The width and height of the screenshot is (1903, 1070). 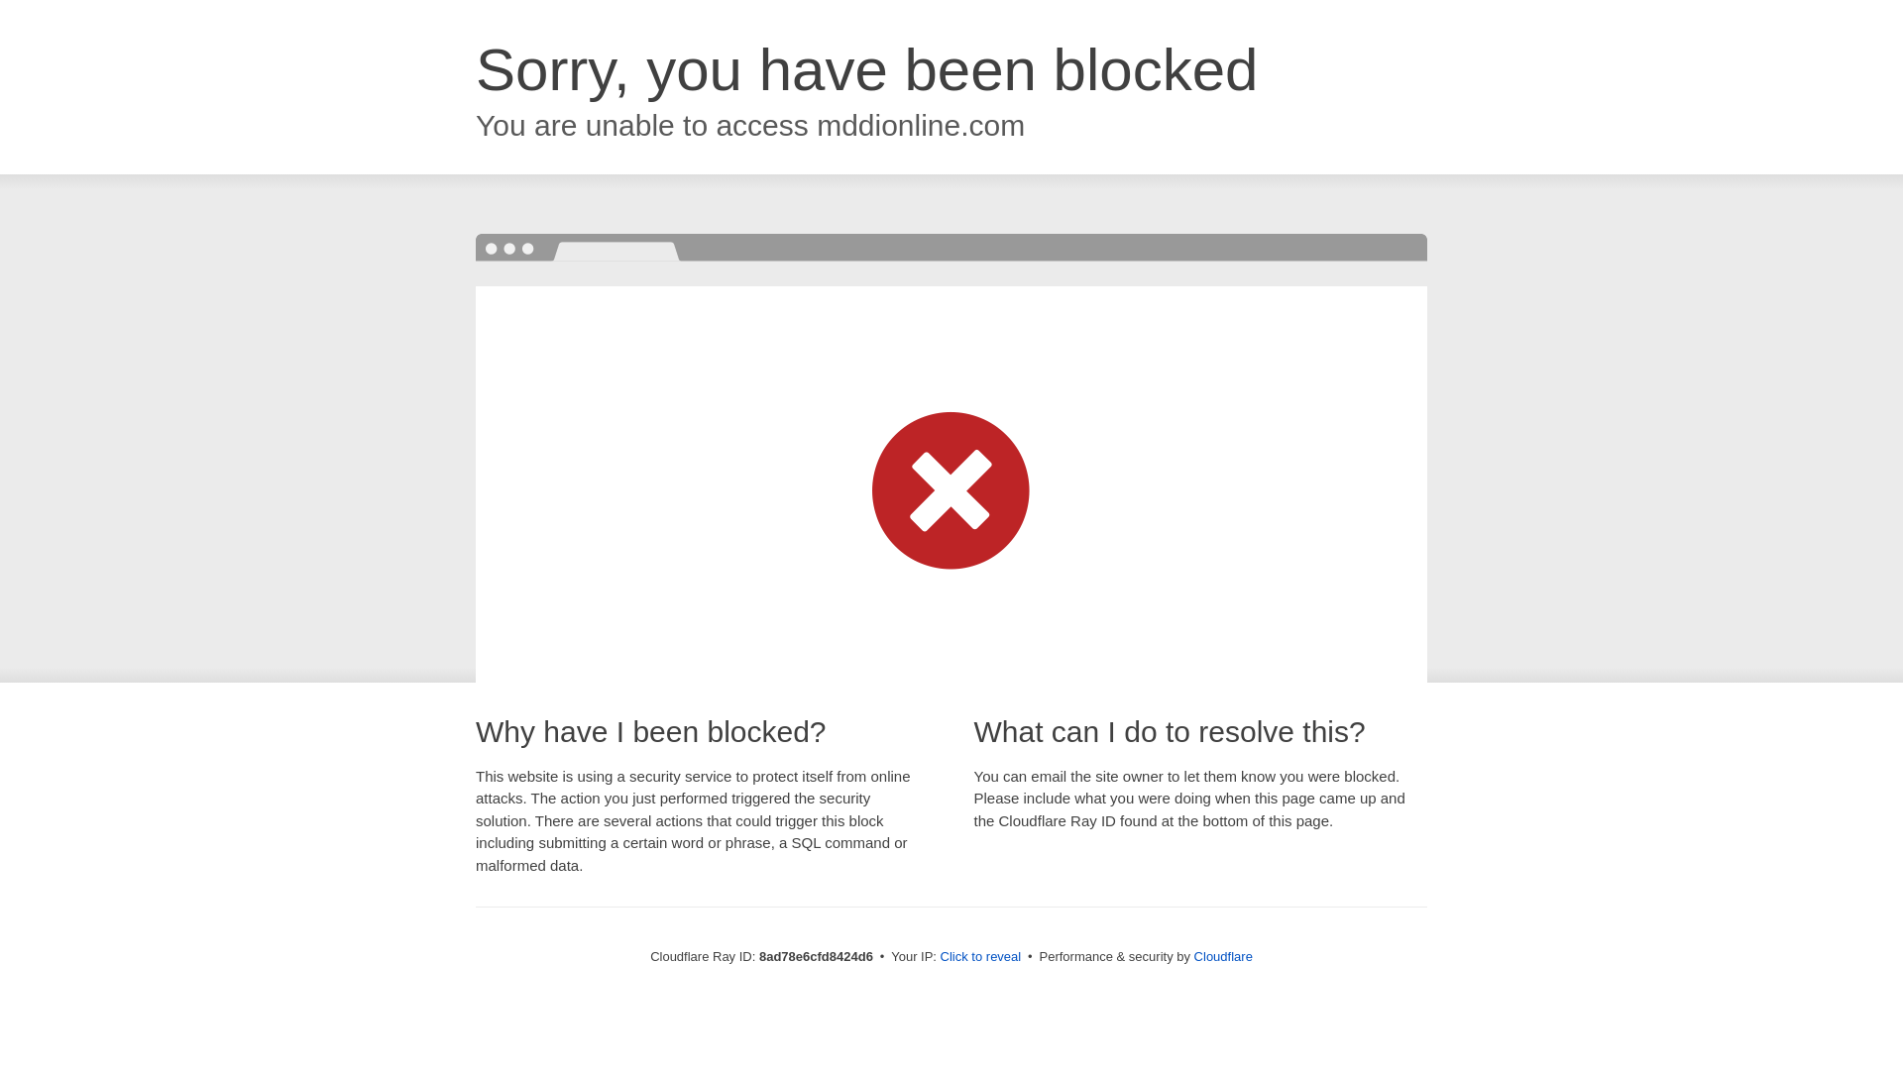 What do you see at coordinates (1223, 956) in the screenshot?
I see `Cloudflare` at bounding box center [1223, 956].